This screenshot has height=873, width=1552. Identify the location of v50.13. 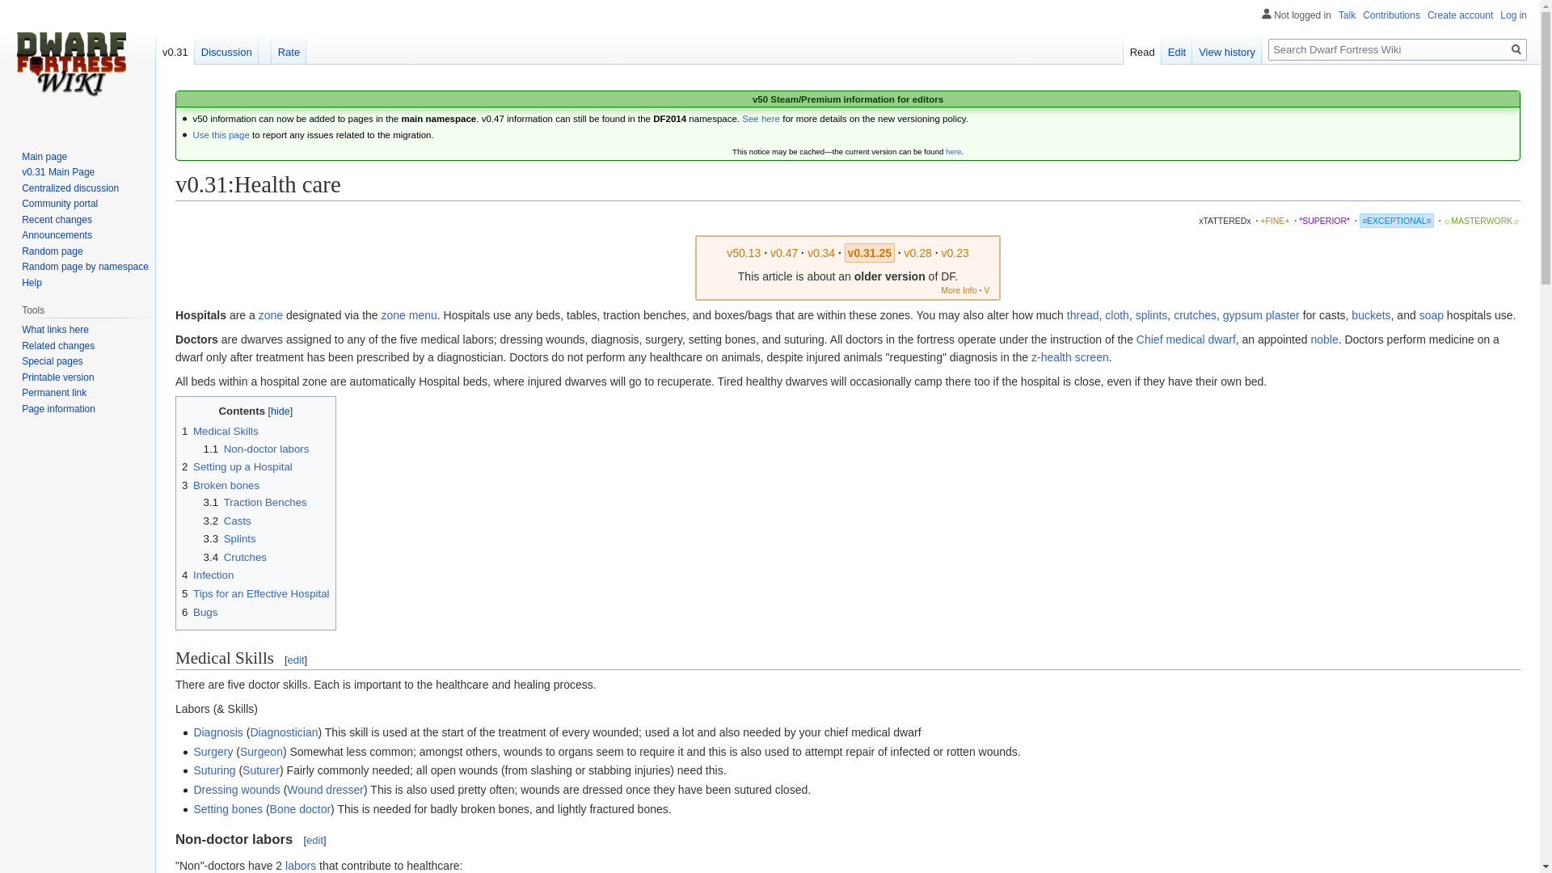
(743, 252).